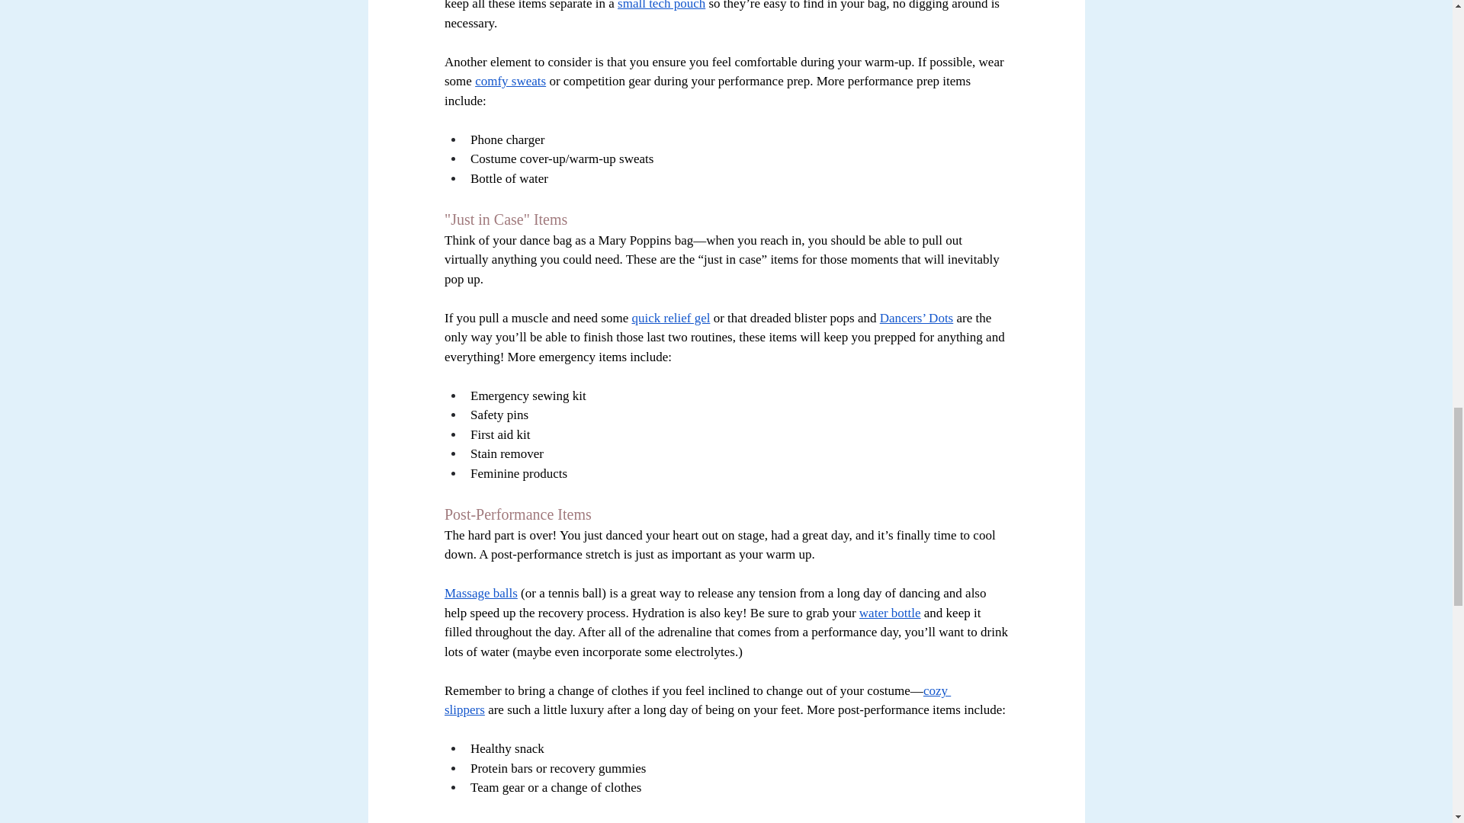  Describe the element at coordinates (510, 81) in the screenshot. I see `comfy sweats` at that location.